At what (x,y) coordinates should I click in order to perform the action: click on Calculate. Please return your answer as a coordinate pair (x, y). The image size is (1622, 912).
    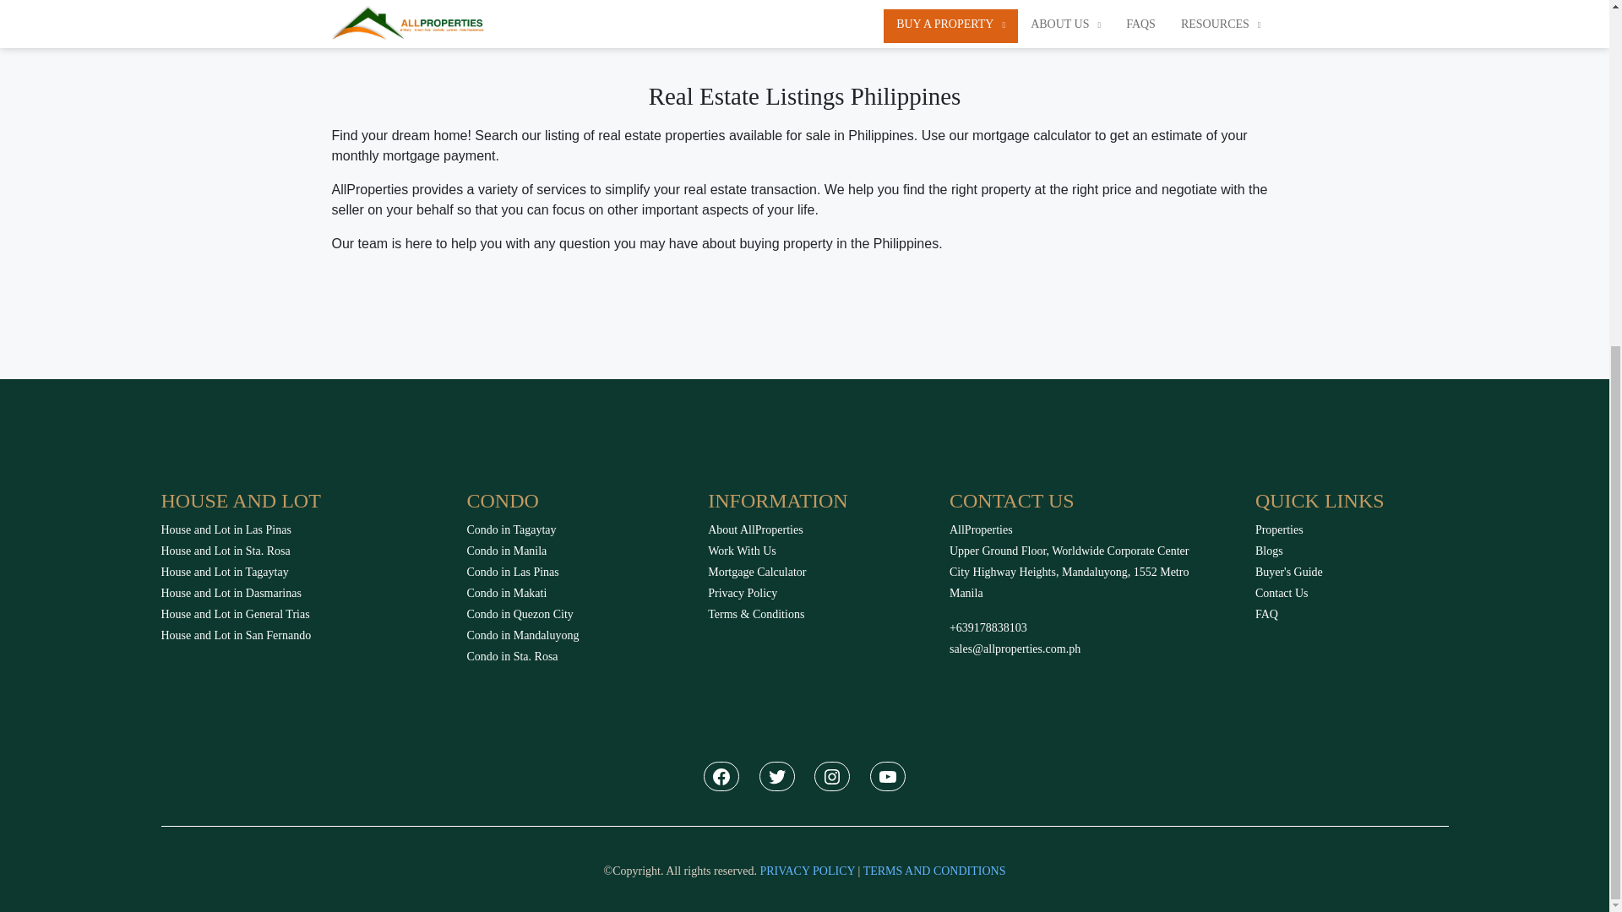
    Looking at the image, I should click on (404, 5).